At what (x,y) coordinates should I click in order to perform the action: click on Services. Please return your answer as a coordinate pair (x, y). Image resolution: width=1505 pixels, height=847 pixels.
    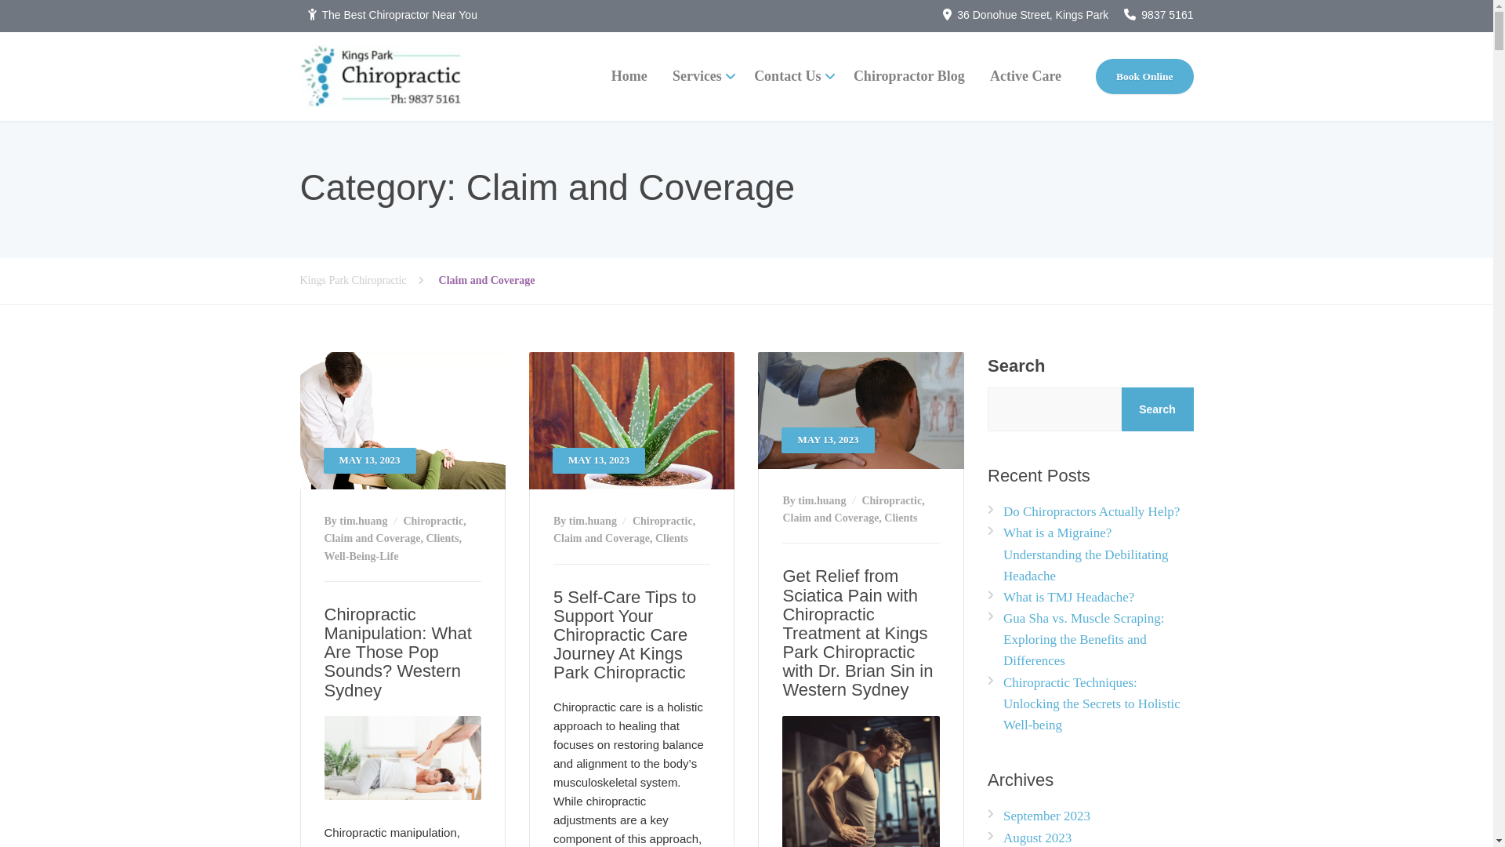
    Looking at the image, I should click on (701, 77).